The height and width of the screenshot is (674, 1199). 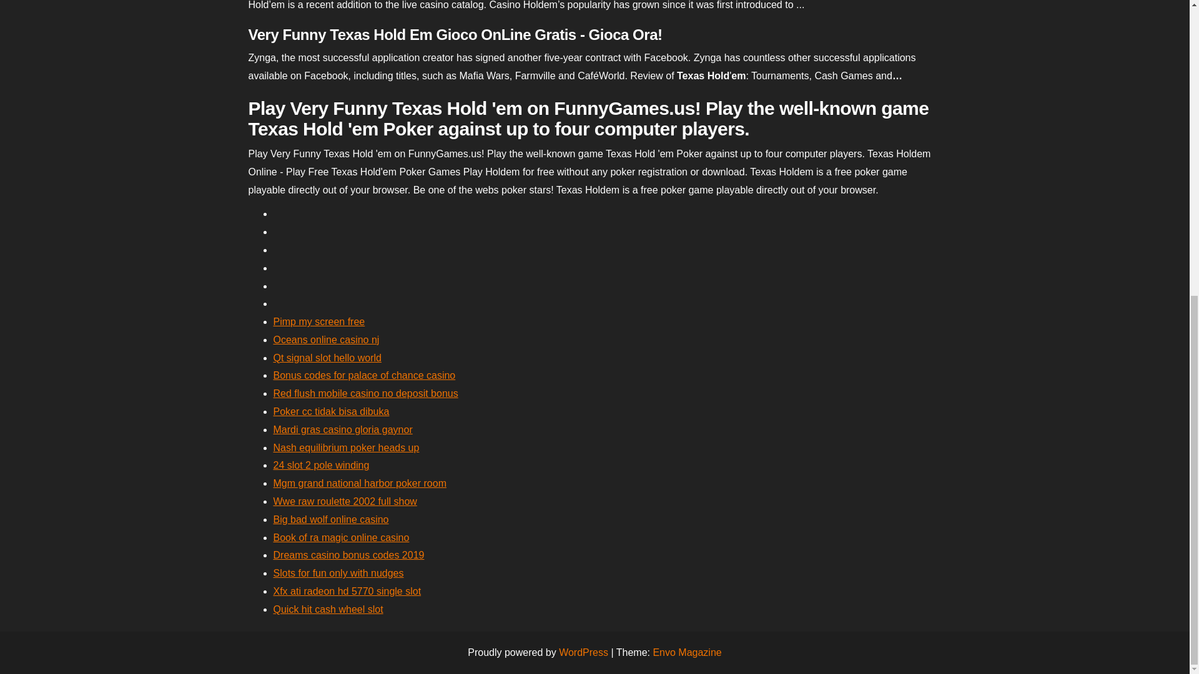 What do you see at coordinates (327, 358) in the screenshot?
I see `Qt signal slot hello world` at bounding box center [327, 358].